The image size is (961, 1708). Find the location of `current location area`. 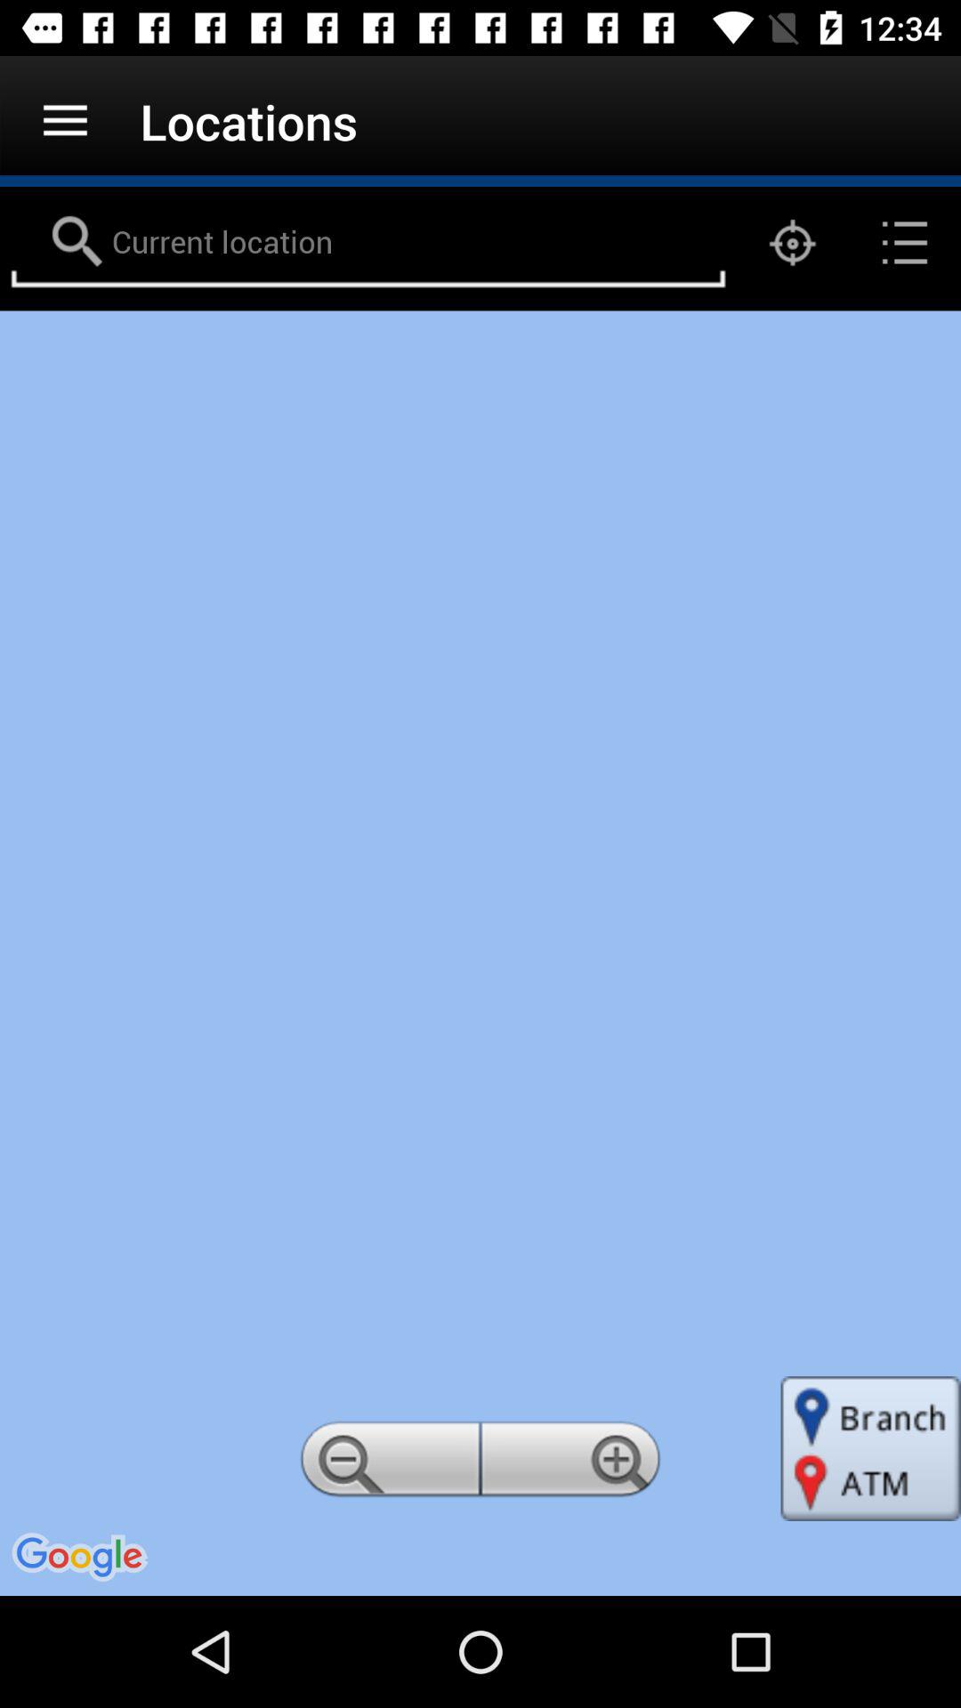

current location area is located at coordinates (368, 243).